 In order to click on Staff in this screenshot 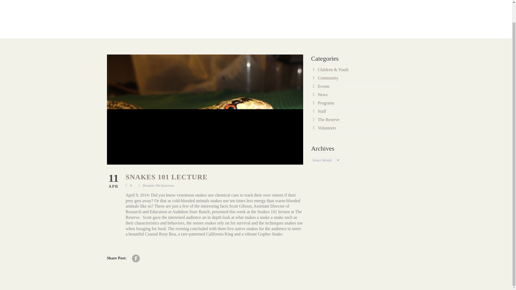, I will do `click(322, 111)`.